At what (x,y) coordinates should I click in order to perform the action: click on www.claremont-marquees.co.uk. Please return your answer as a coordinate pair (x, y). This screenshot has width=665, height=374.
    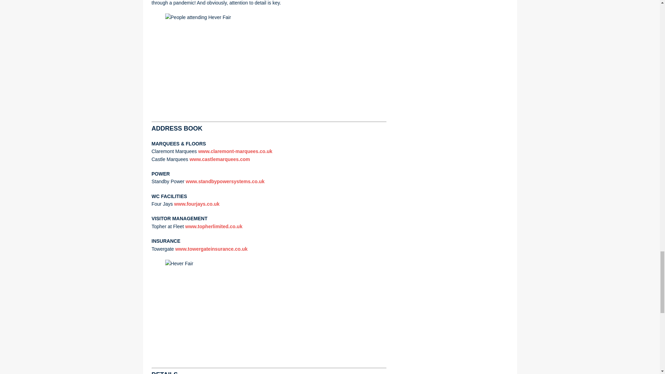
    Looking at the image, I should click on (235, 151).